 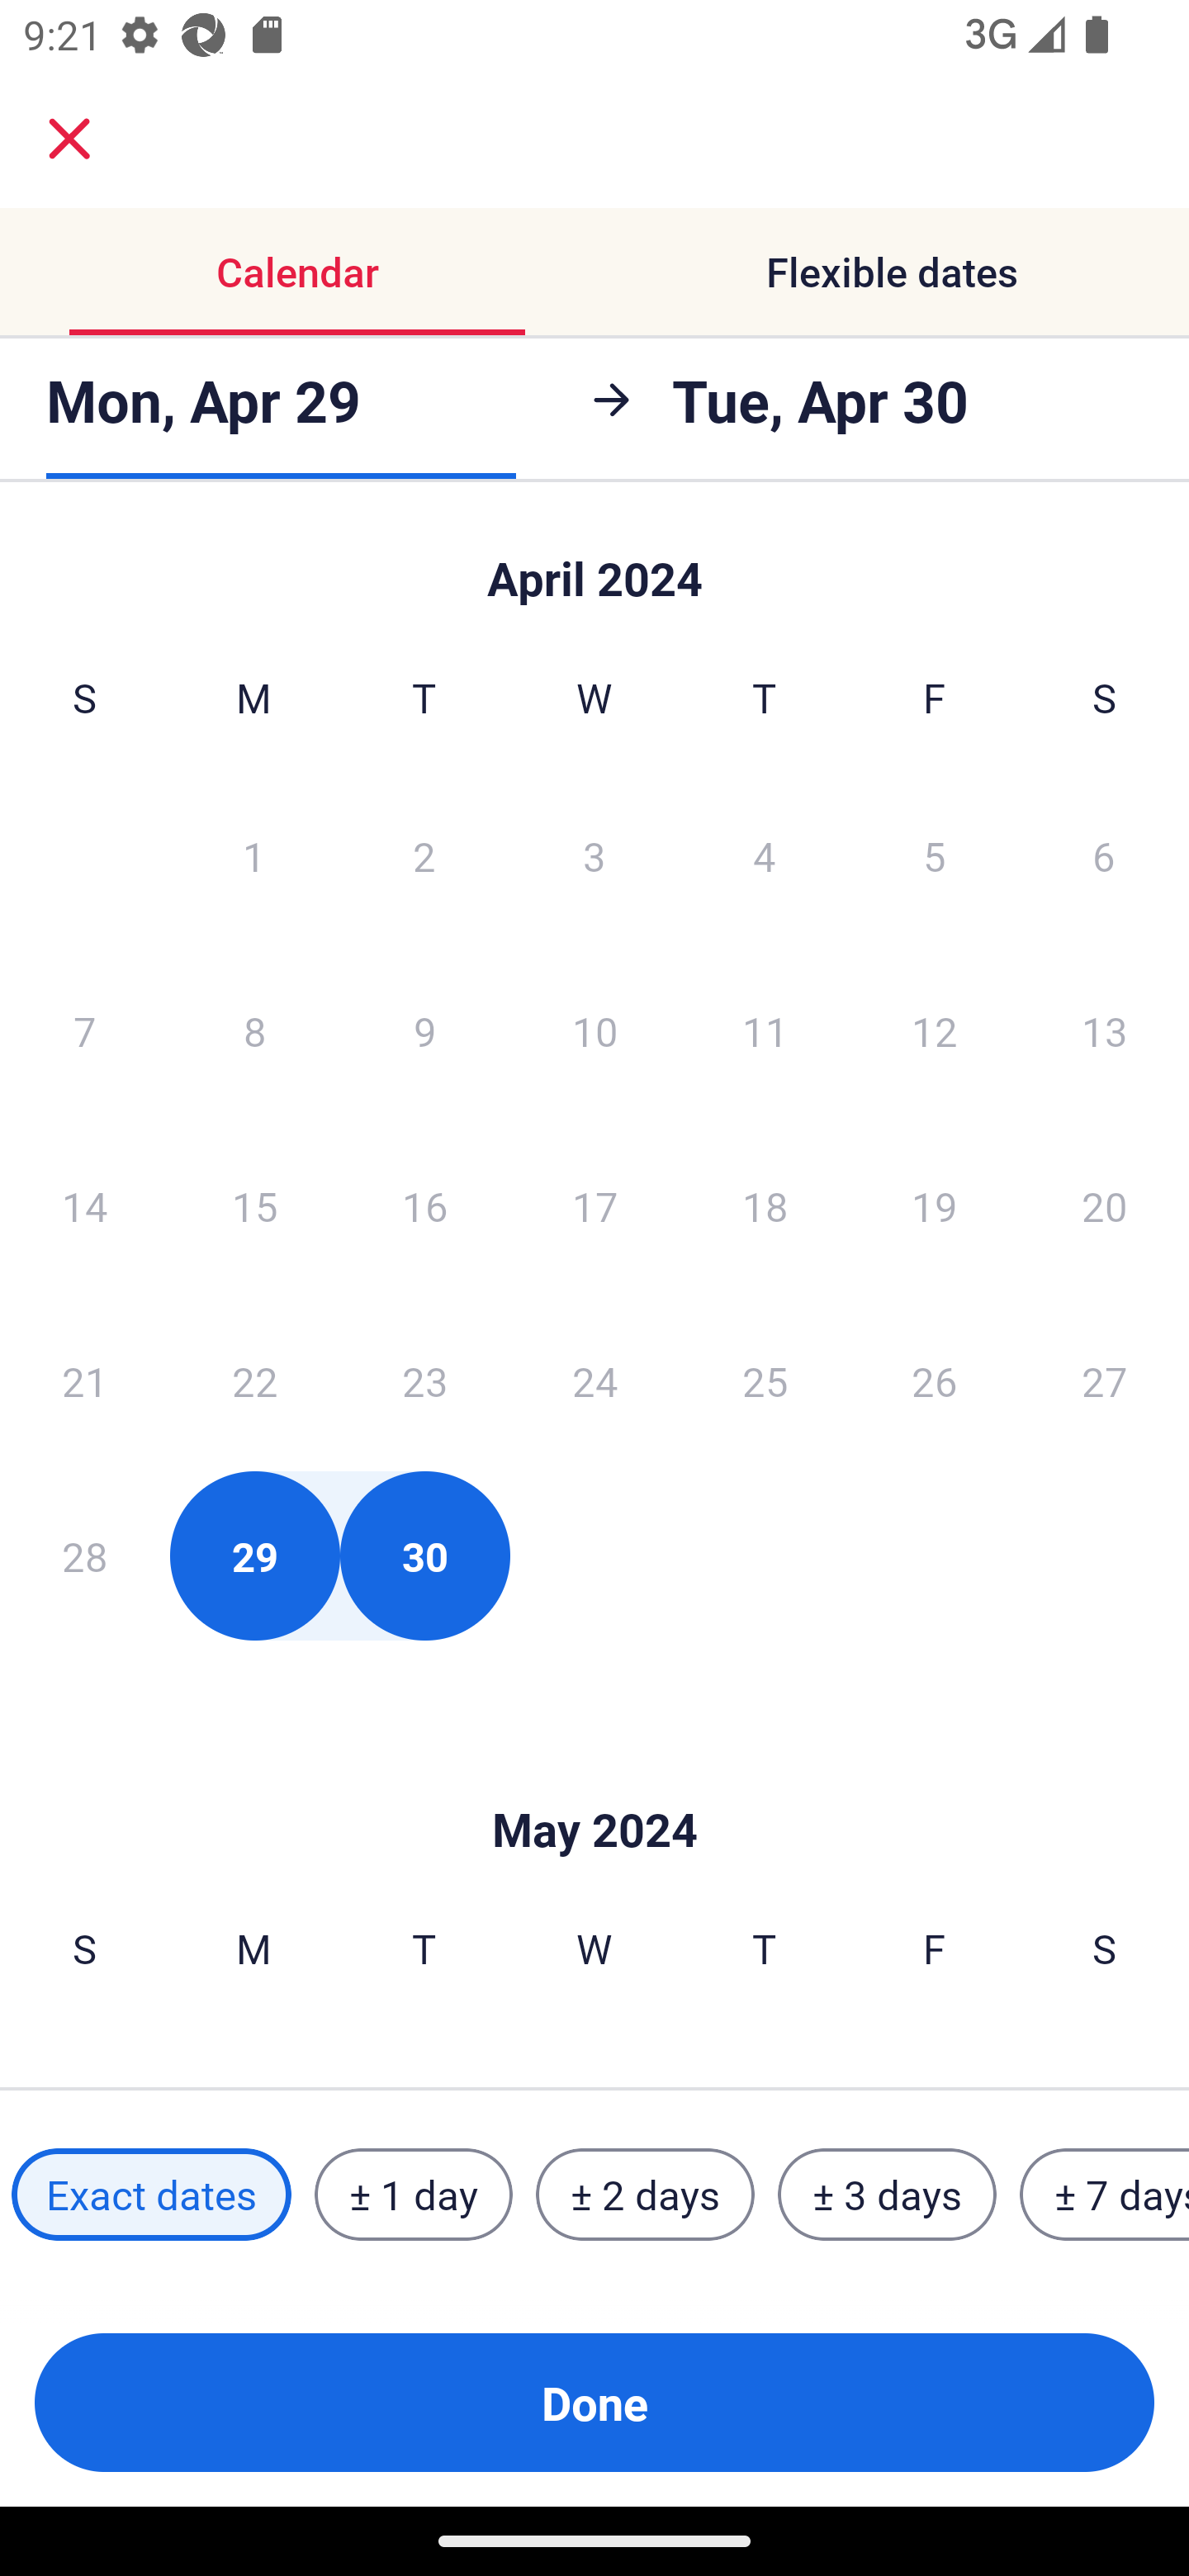 What do you see at coordinates (84, 1205) in the screenshot?
I see `14 Sunday, April 14, 2024` at bounding box center [84, 1205].